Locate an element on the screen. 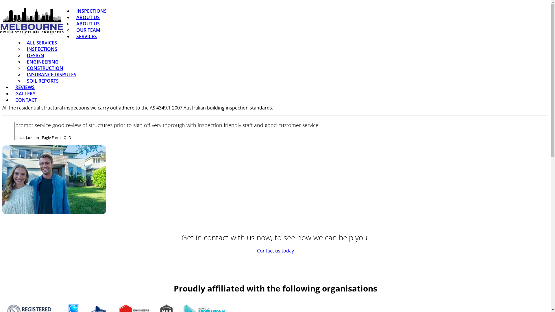 Image resolution: width=555 pixels, height=312 pixels. ALL SERVICES is located at coordinates (42, 43).